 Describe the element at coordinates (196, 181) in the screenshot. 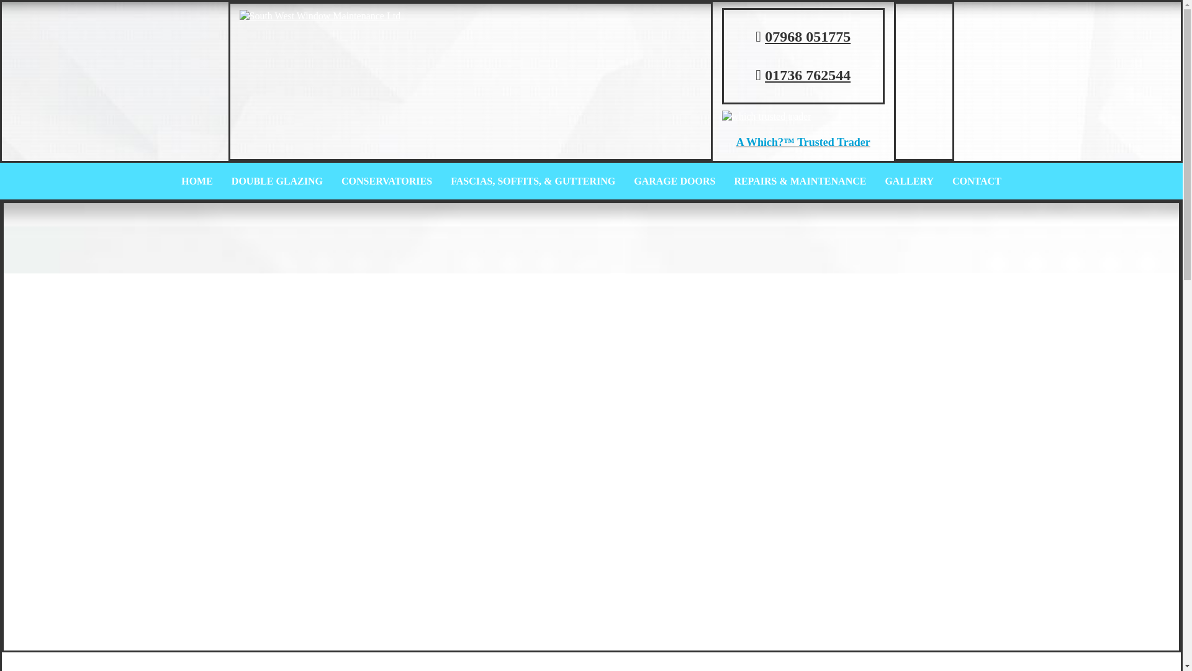

I see `HOME` at that location.